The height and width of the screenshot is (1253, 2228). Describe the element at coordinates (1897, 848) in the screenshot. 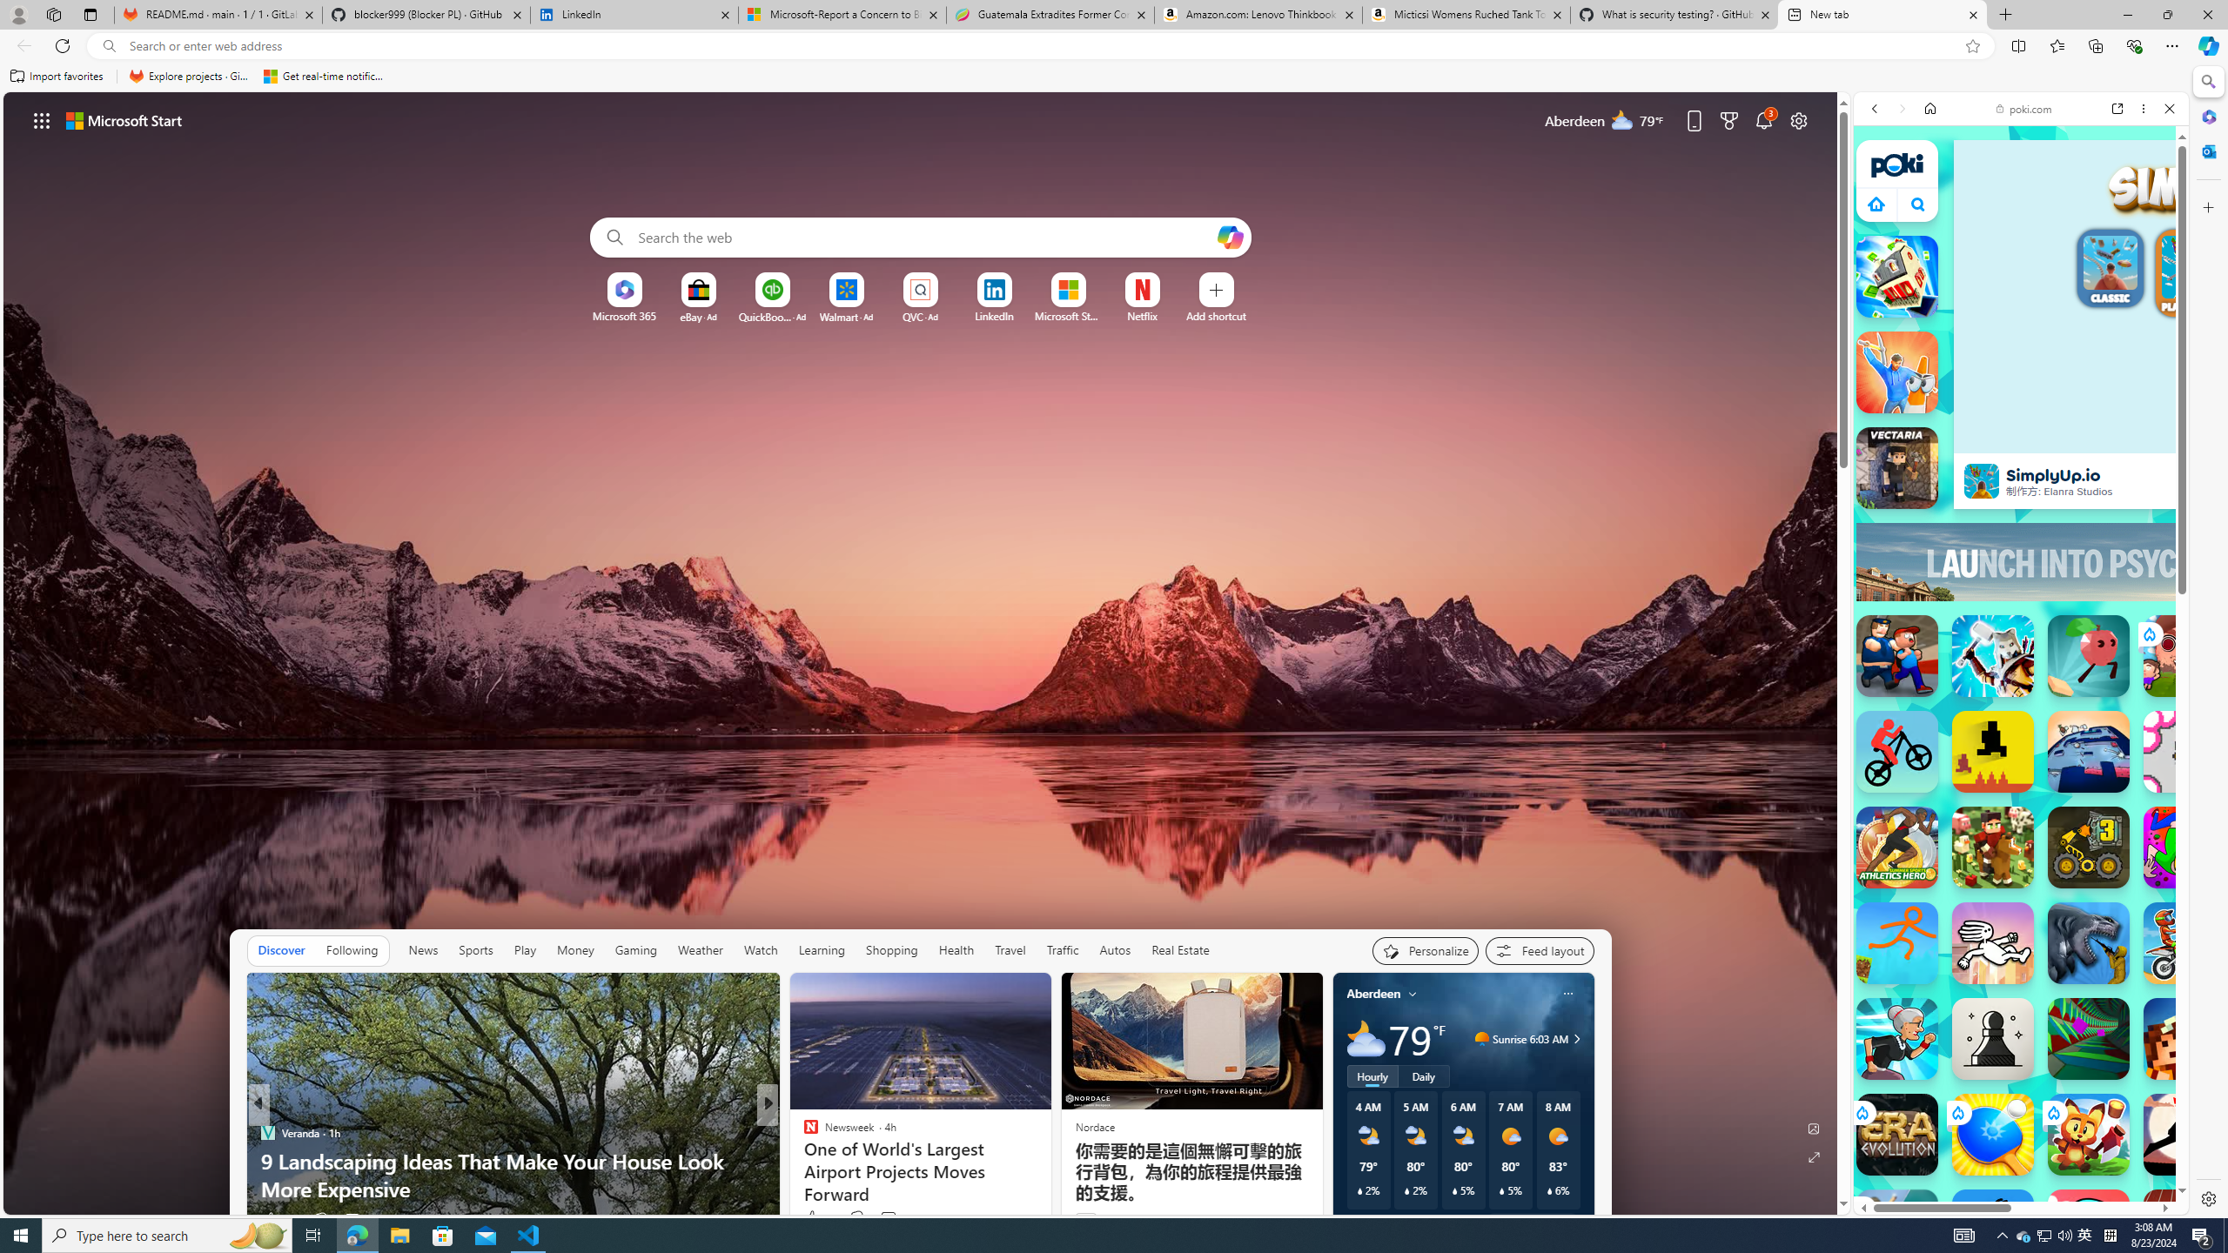

I see `Athletics Hero Athletics Hero` at that location.